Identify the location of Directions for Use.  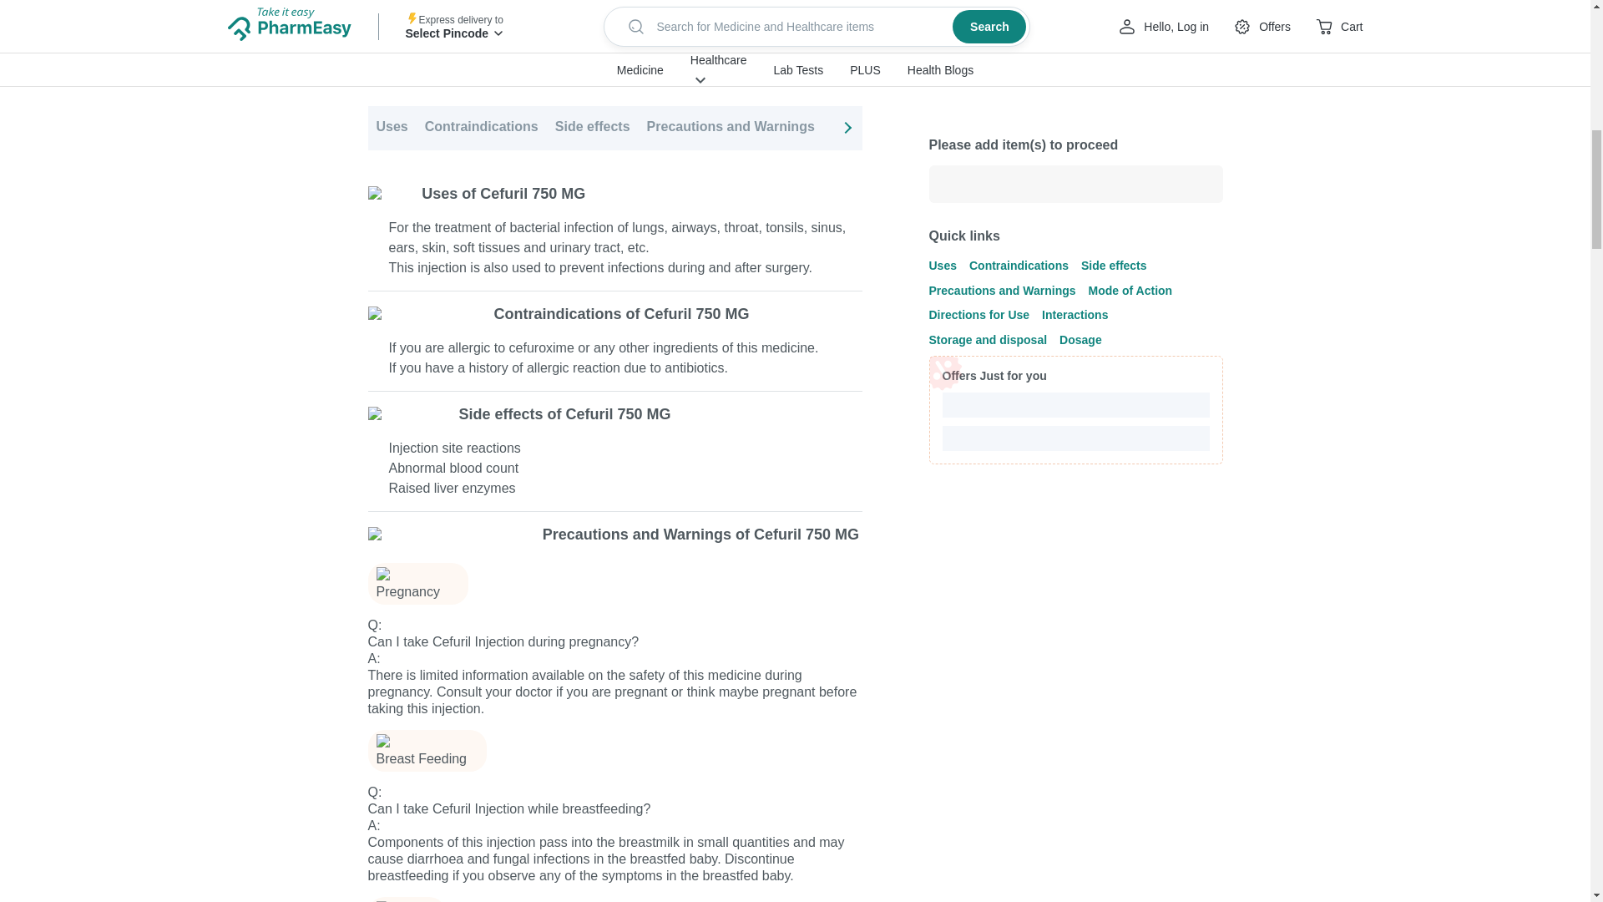
(1002, 129).